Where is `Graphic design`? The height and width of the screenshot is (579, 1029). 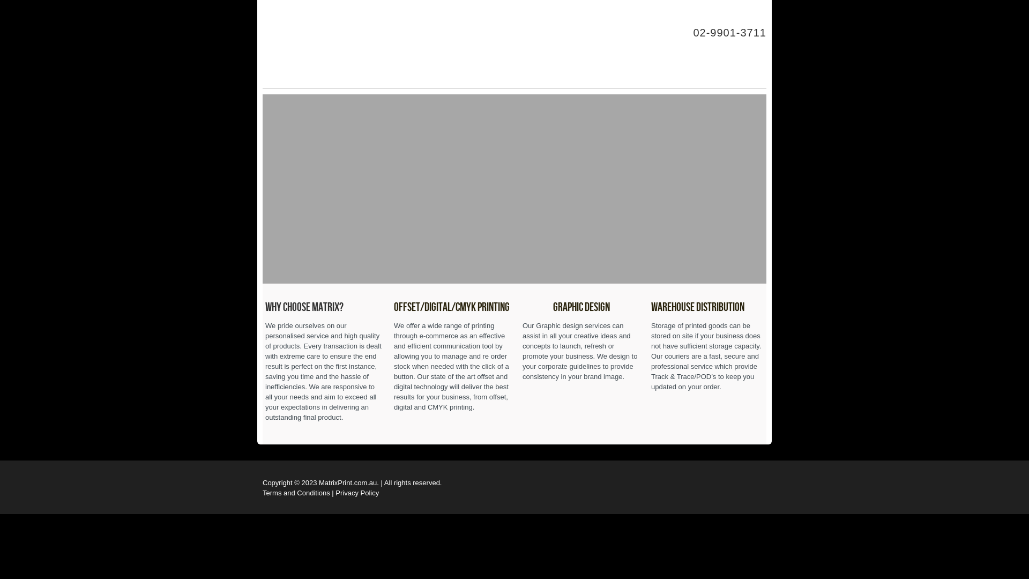 Graphic design is located at coordinates (581, 308).